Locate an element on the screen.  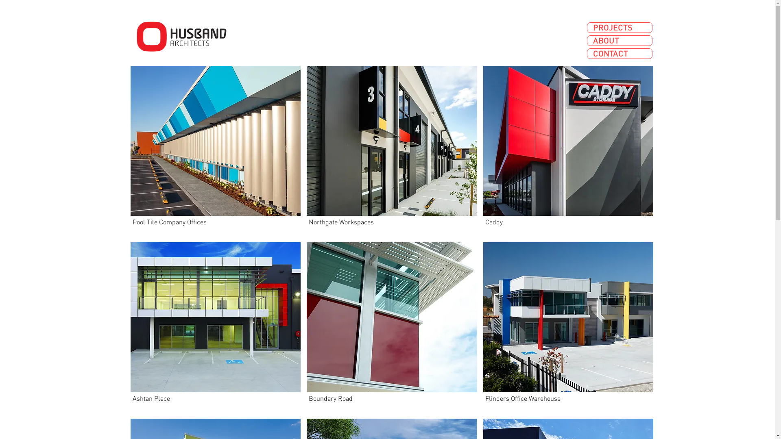
PROJECTS is located at coordinates (620, 28).